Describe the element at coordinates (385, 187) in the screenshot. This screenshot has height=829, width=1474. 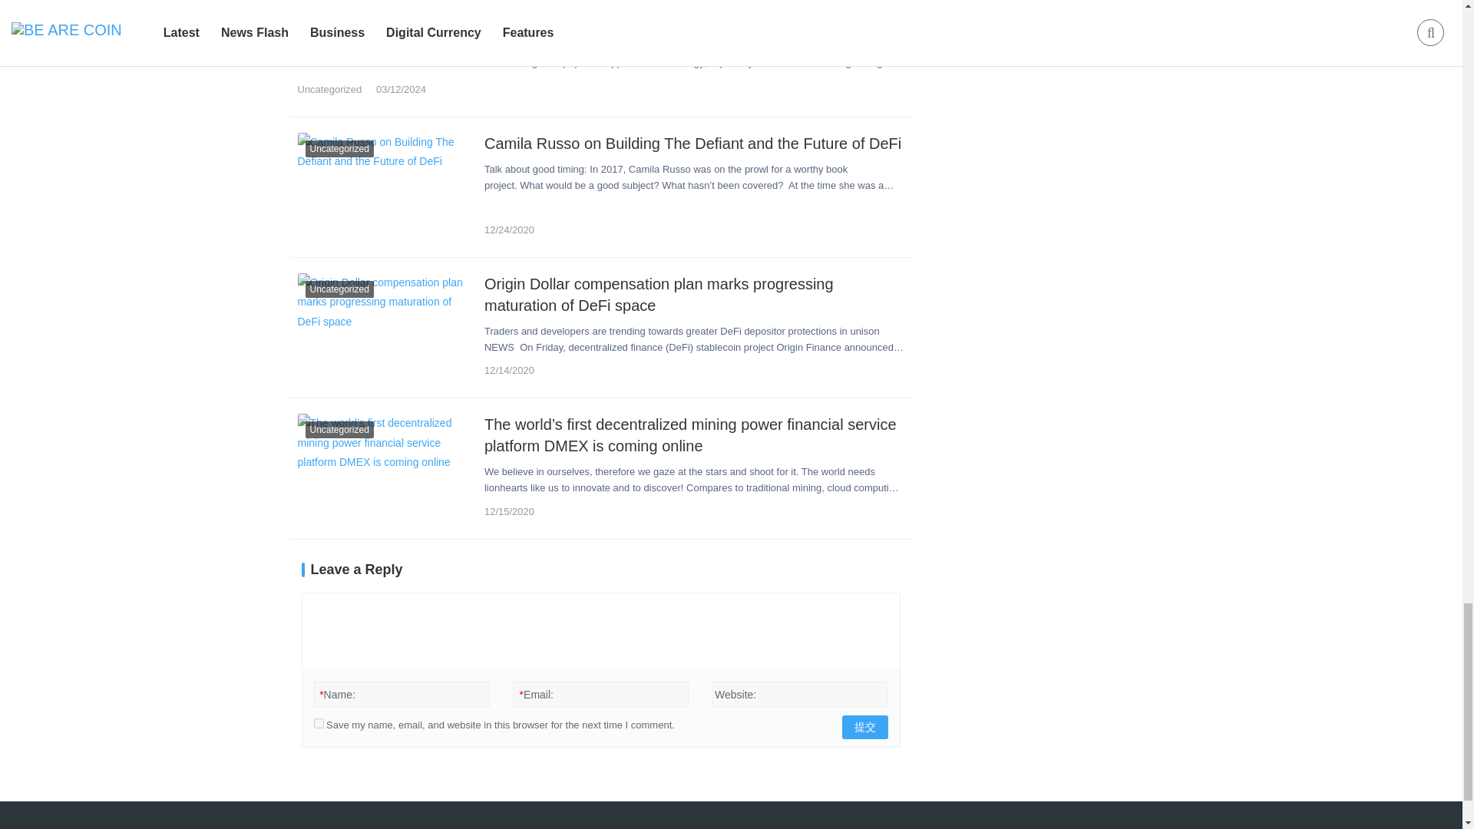
I see `Camila Russo on Building The Defiant and the Future of DeFi` at that location.